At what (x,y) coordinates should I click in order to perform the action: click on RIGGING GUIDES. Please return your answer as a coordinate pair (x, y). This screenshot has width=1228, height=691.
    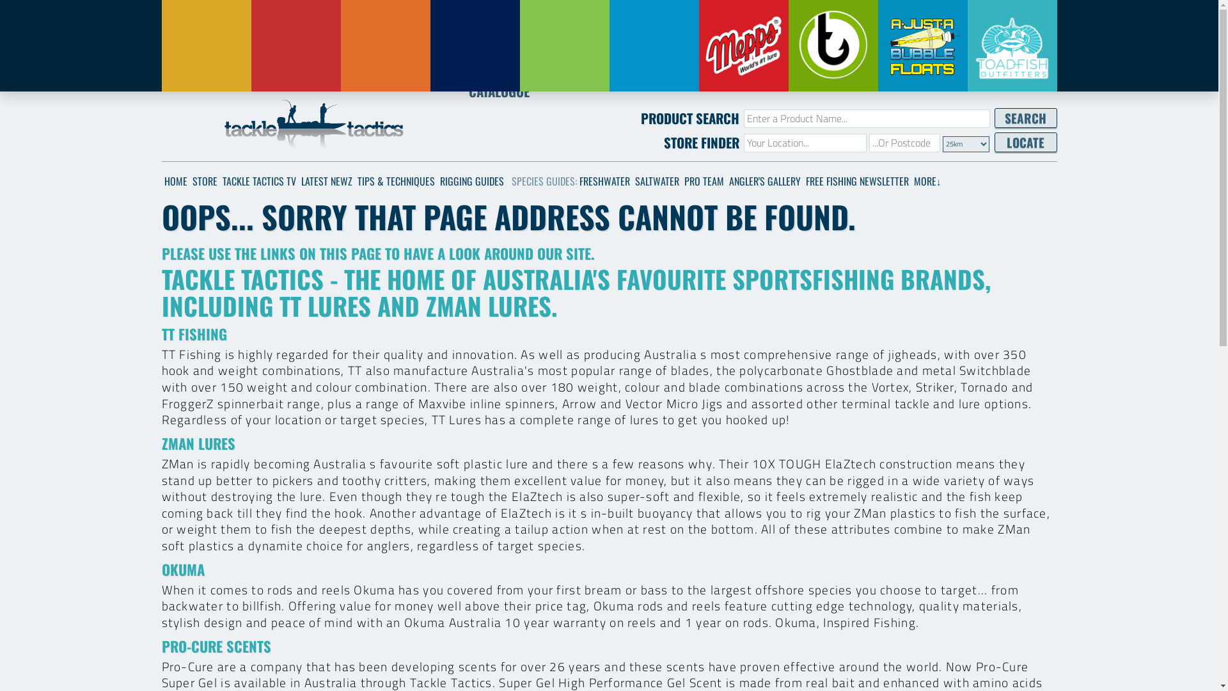
    Looking at the image, I should click on (472, 181).